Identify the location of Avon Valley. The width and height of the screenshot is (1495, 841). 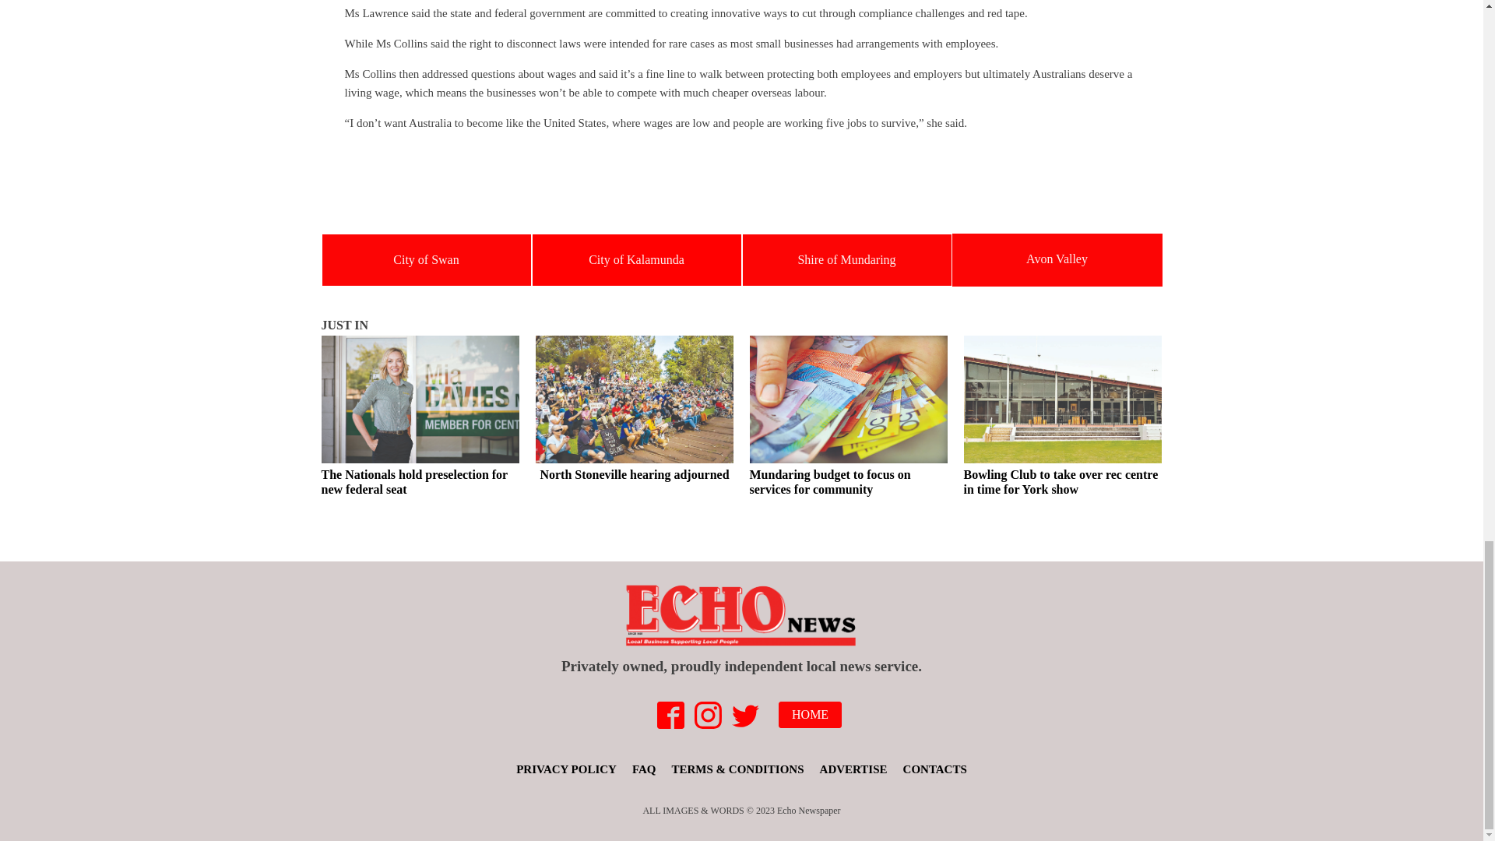
(1057, 259).